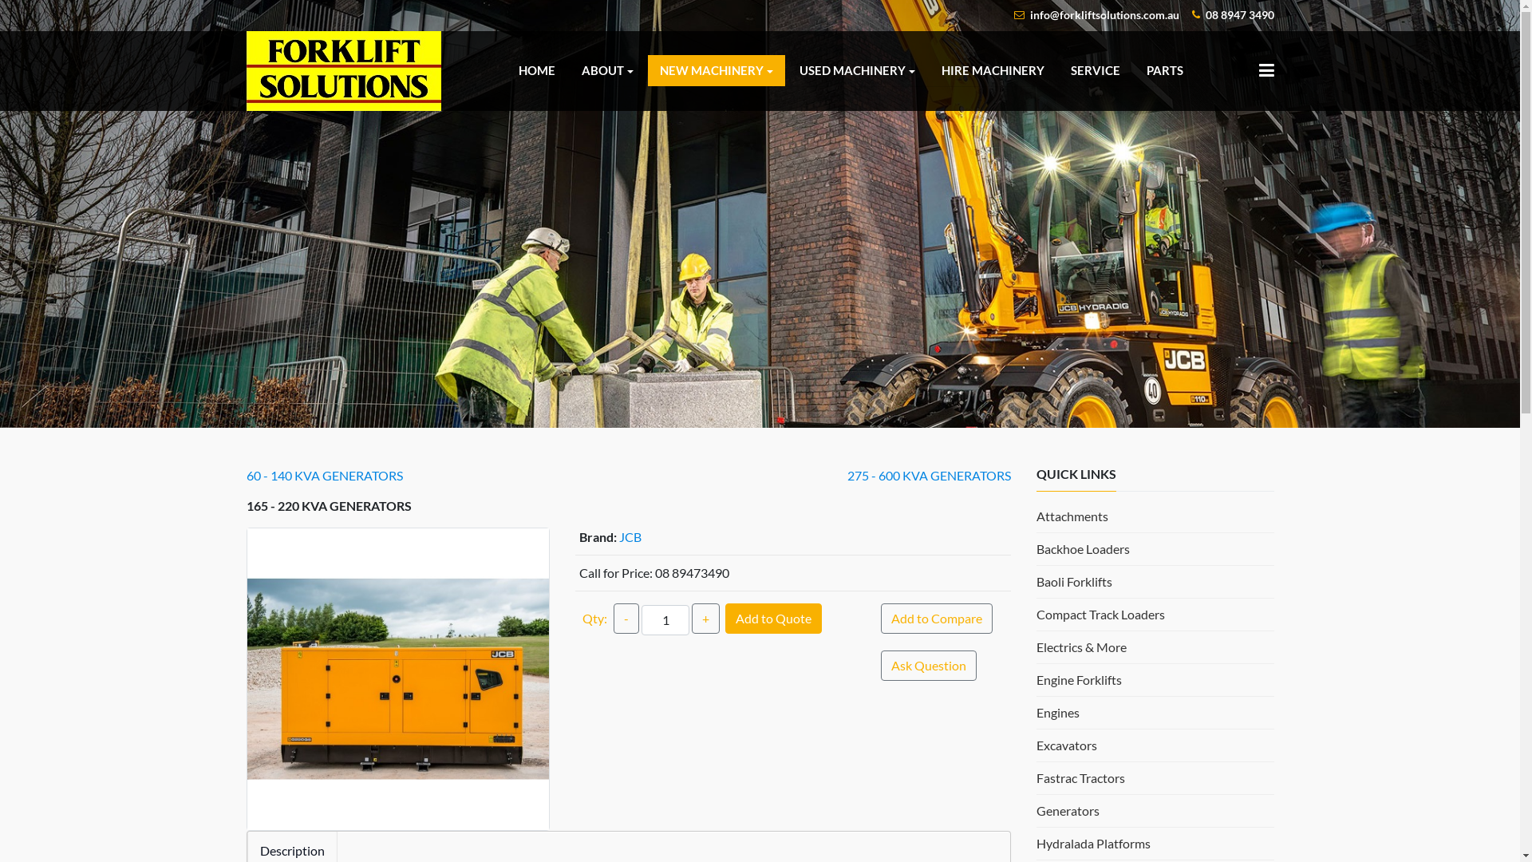 The height and width of the screenshot is (862, 1532). Describe the element at coordinates (929, 476) in the screenshot. I see `275 - 600 KVA GENERATORS` at that location.